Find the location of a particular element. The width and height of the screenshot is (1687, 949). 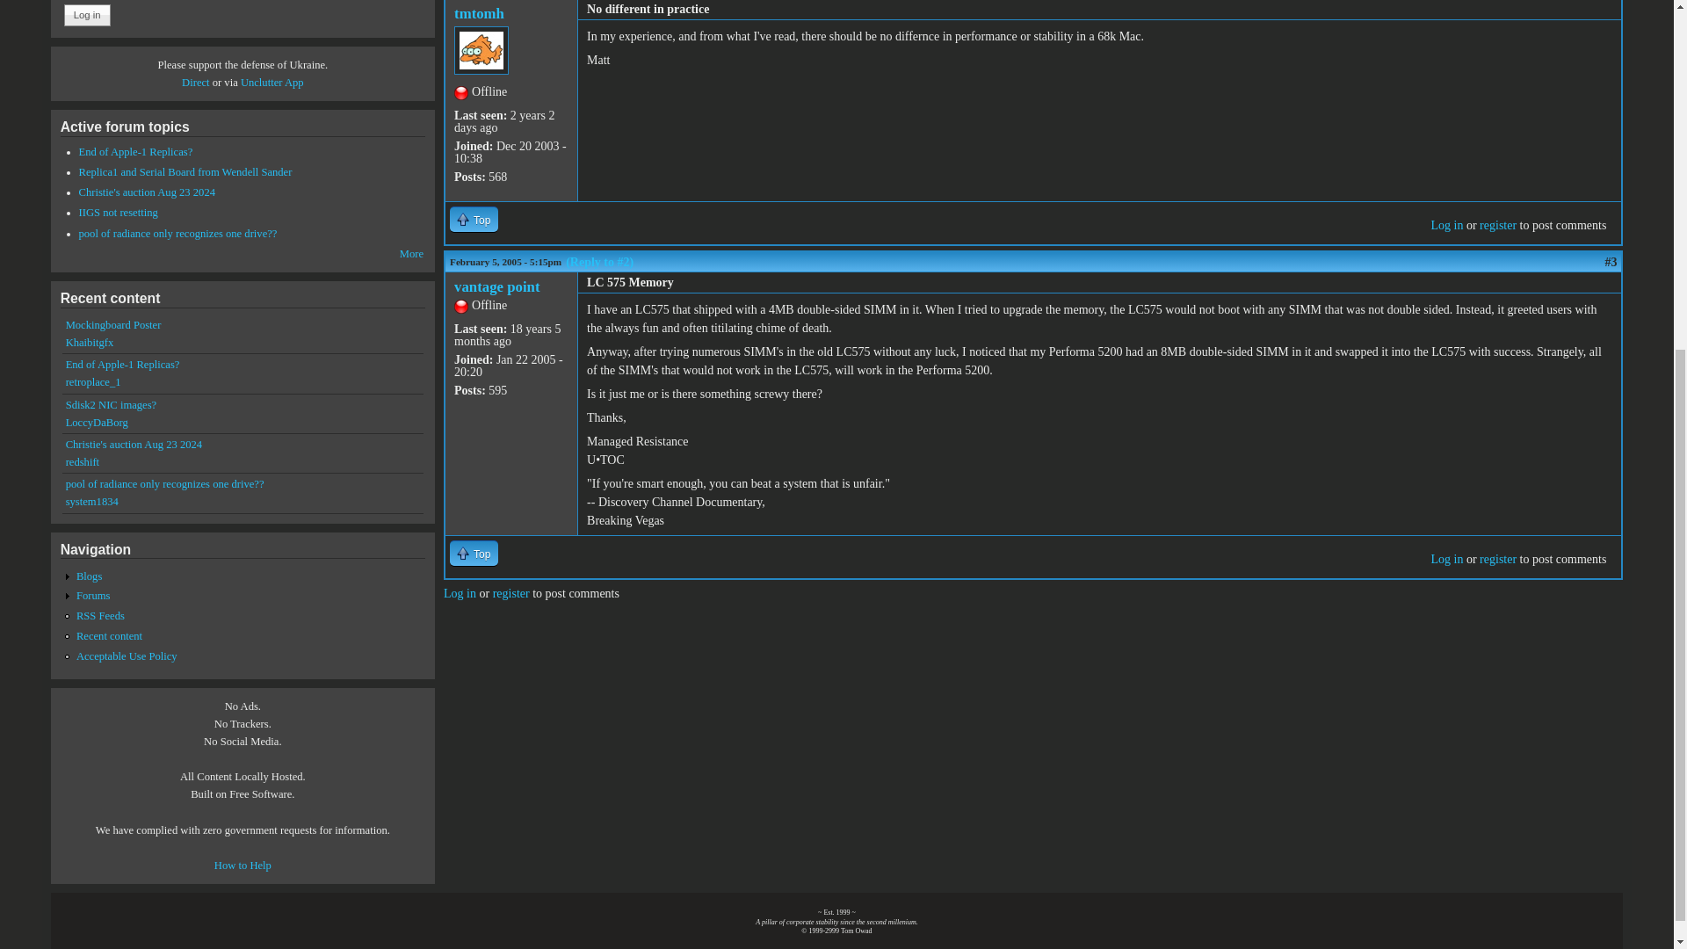

register is located at coordinates (1497, 559).